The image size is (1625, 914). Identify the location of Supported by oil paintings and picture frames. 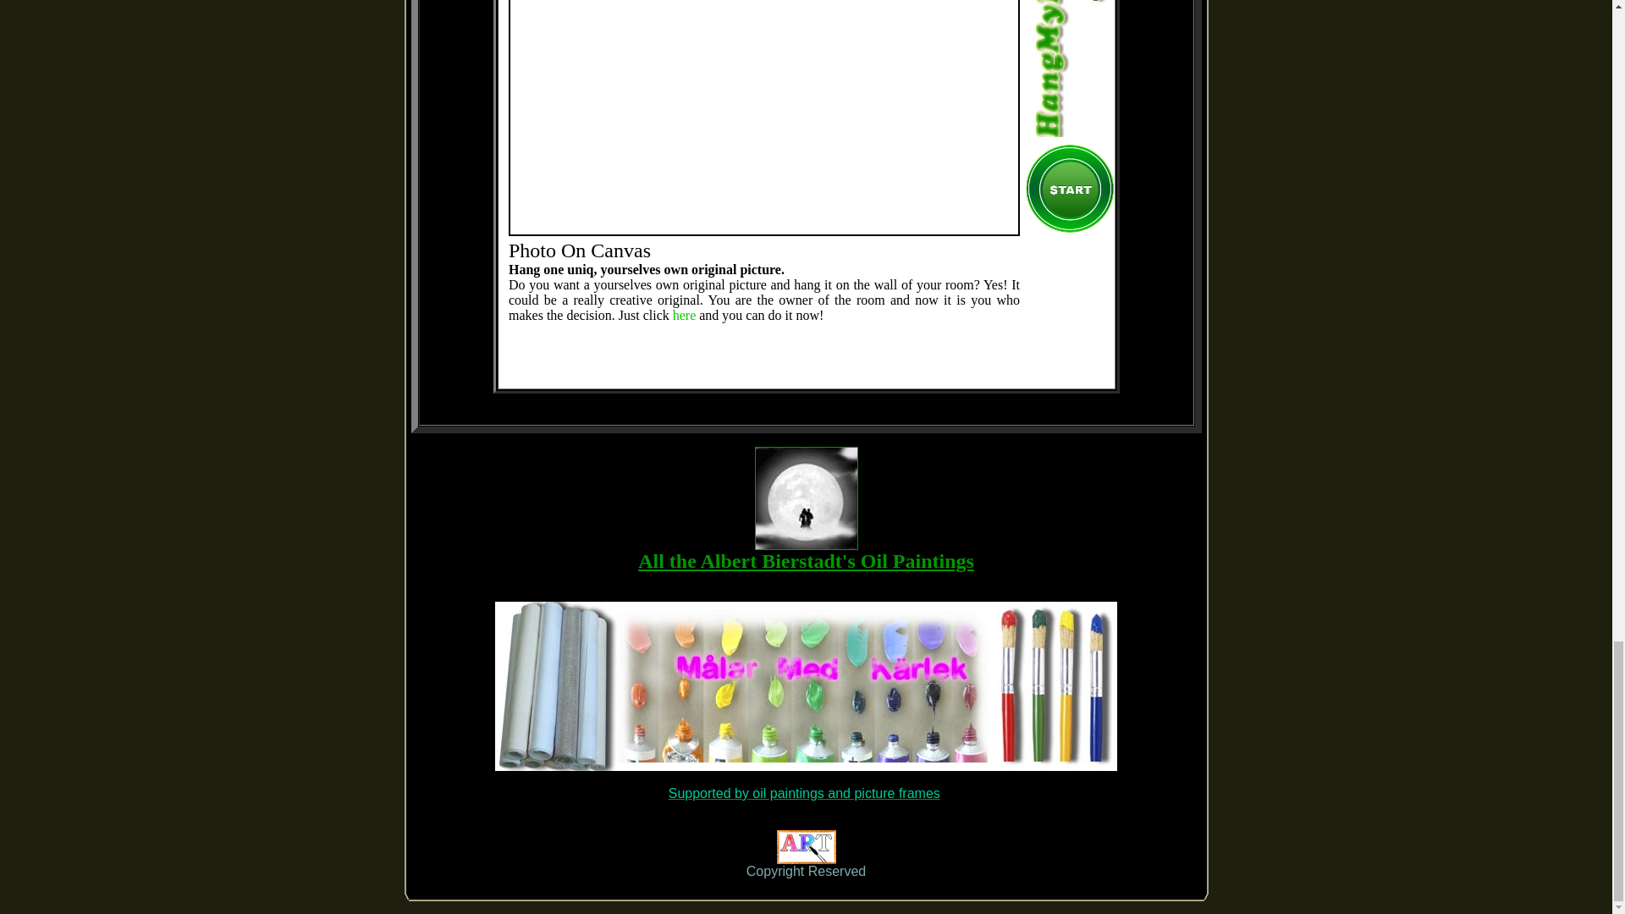
(804, 793).